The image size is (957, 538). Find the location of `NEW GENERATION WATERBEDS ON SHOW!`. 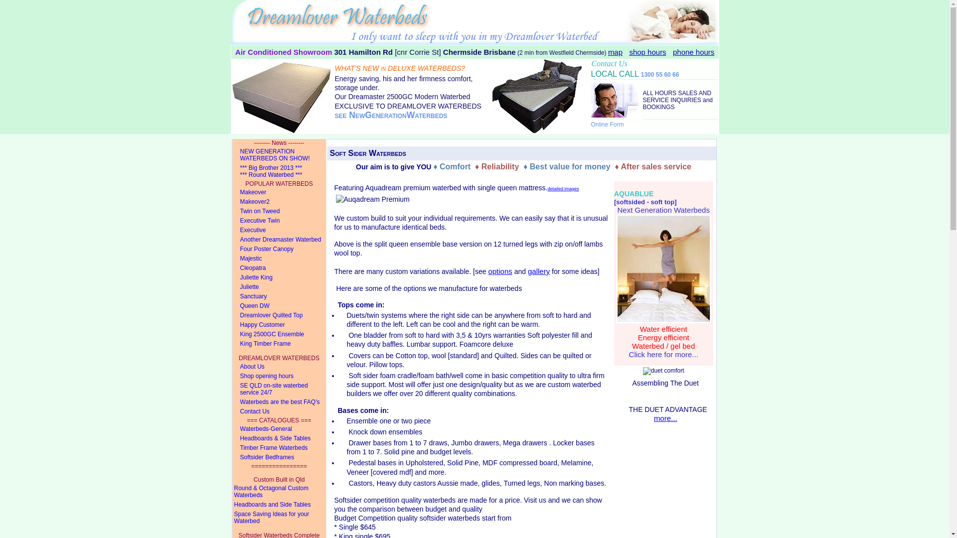

NEW GENERATION WATERBEDS ON SHOW! is located at coordinates (279, 155).